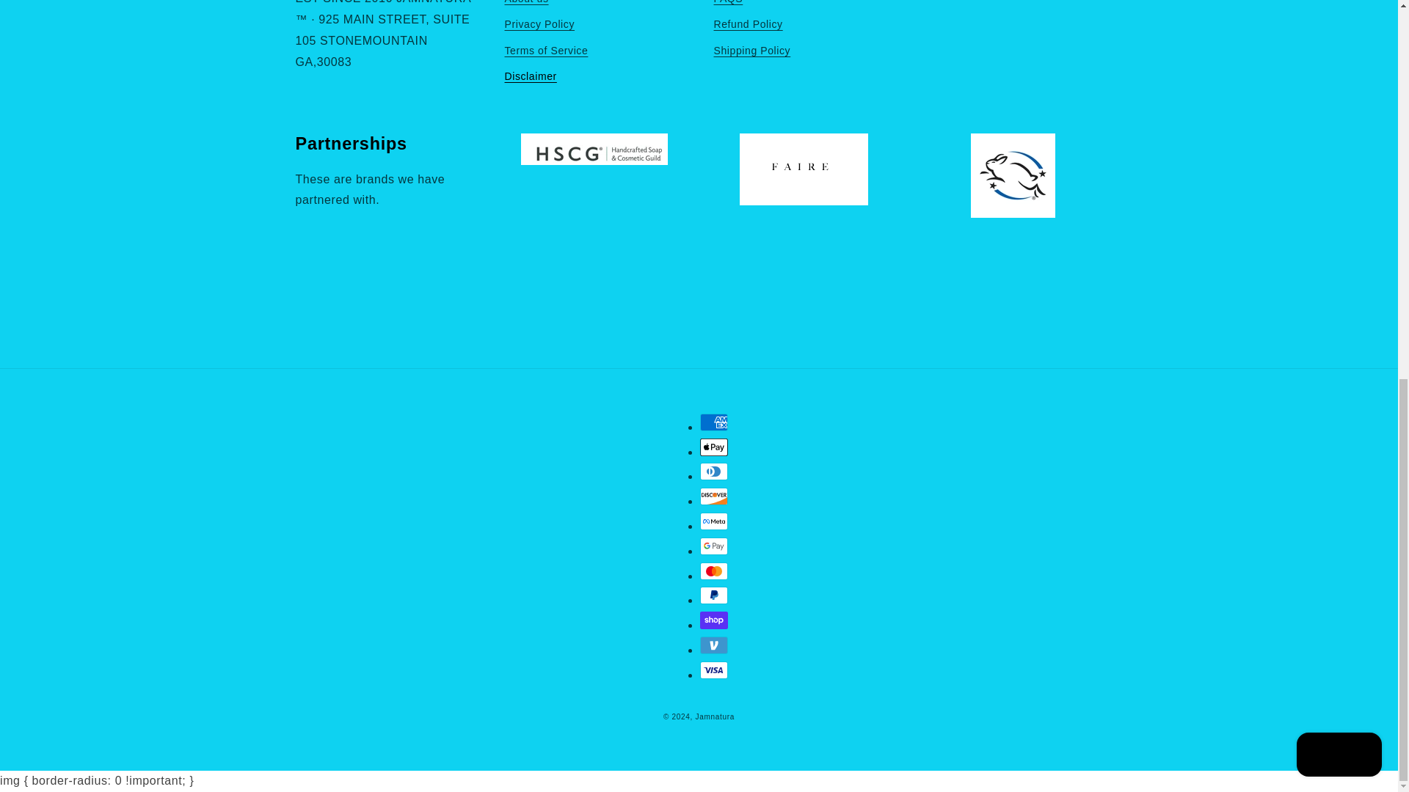  What do you see at coordinates (714, 645) in the screenshot?
I see `Venmo` at bounding box center [714, 645].